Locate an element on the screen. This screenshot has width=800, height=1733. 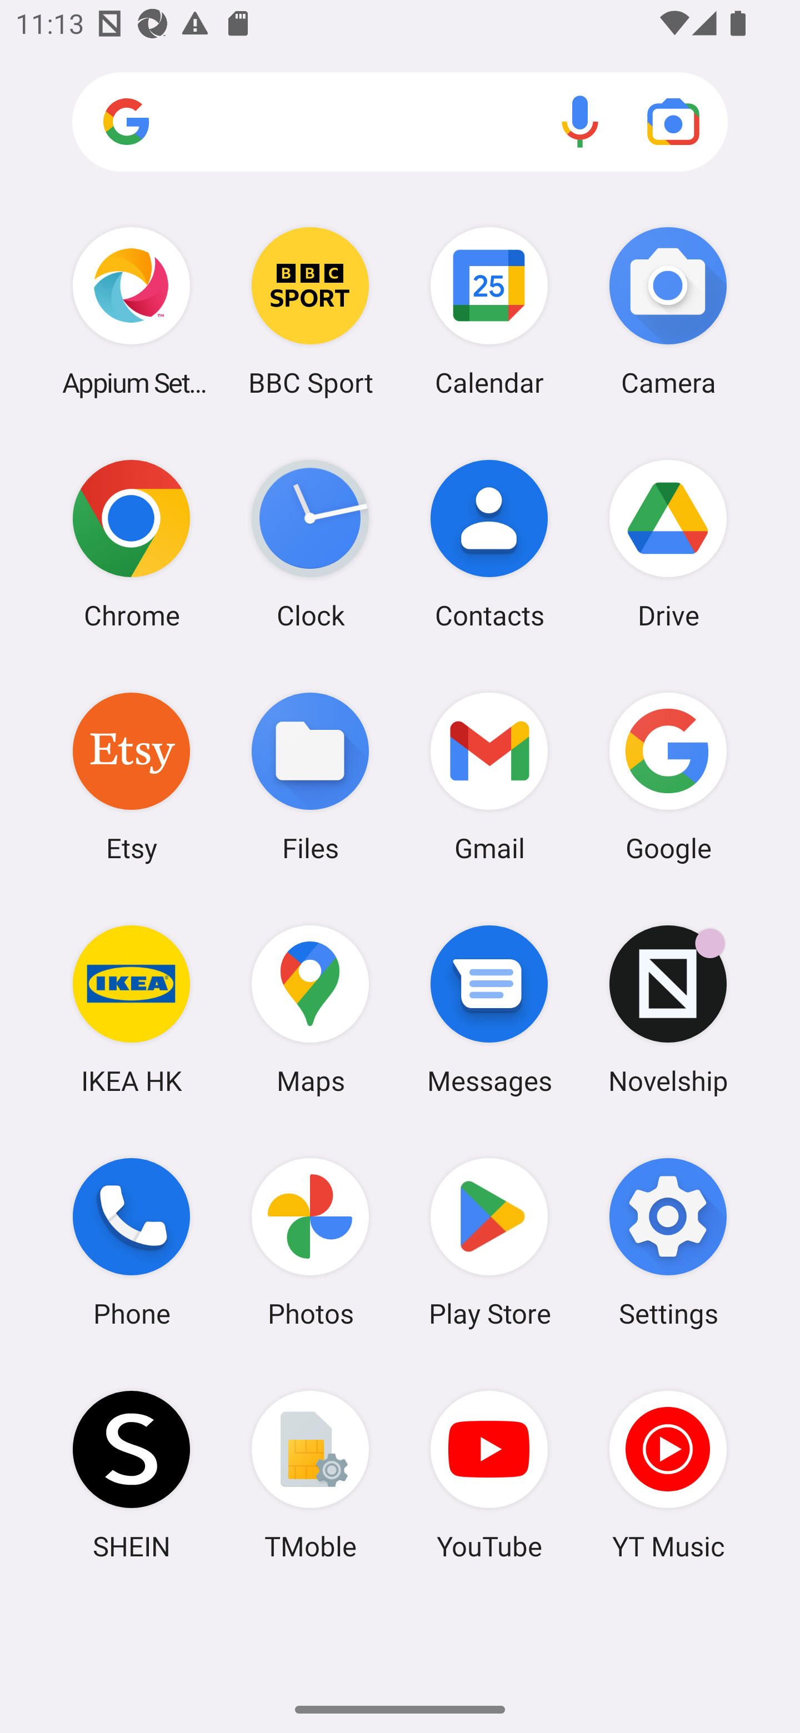
SHEIN is located at coordinates (131, 1475).